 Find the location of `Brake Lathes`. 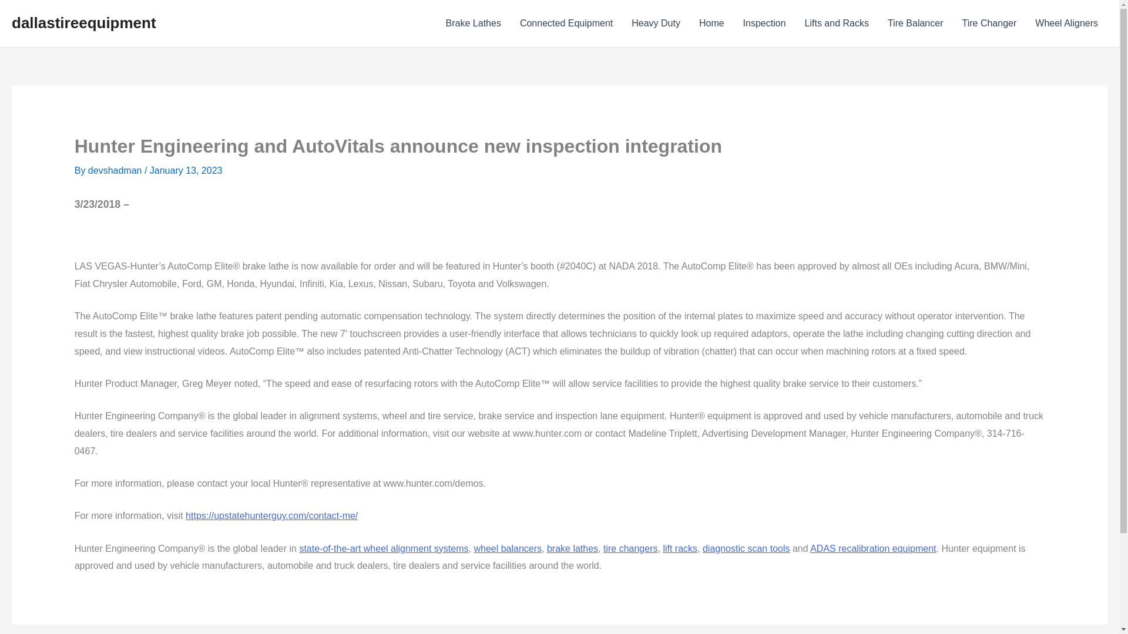

Brake Lathes is located at coordinates (474, 23).